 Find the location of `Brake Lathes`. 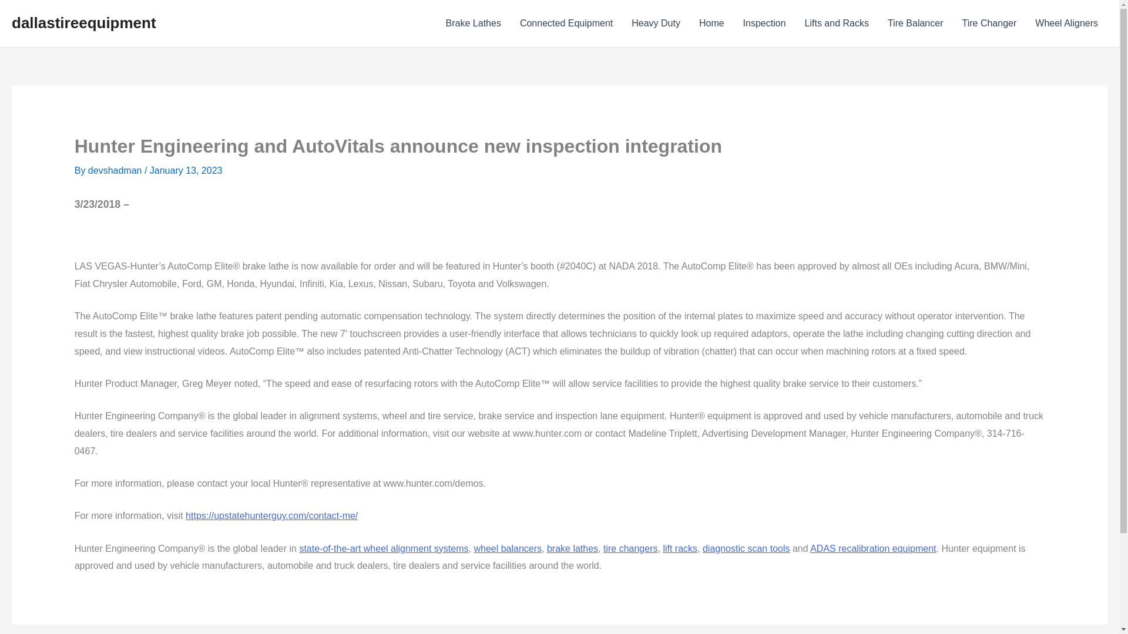

Brake Lathes is located at coordinates (474, 23).